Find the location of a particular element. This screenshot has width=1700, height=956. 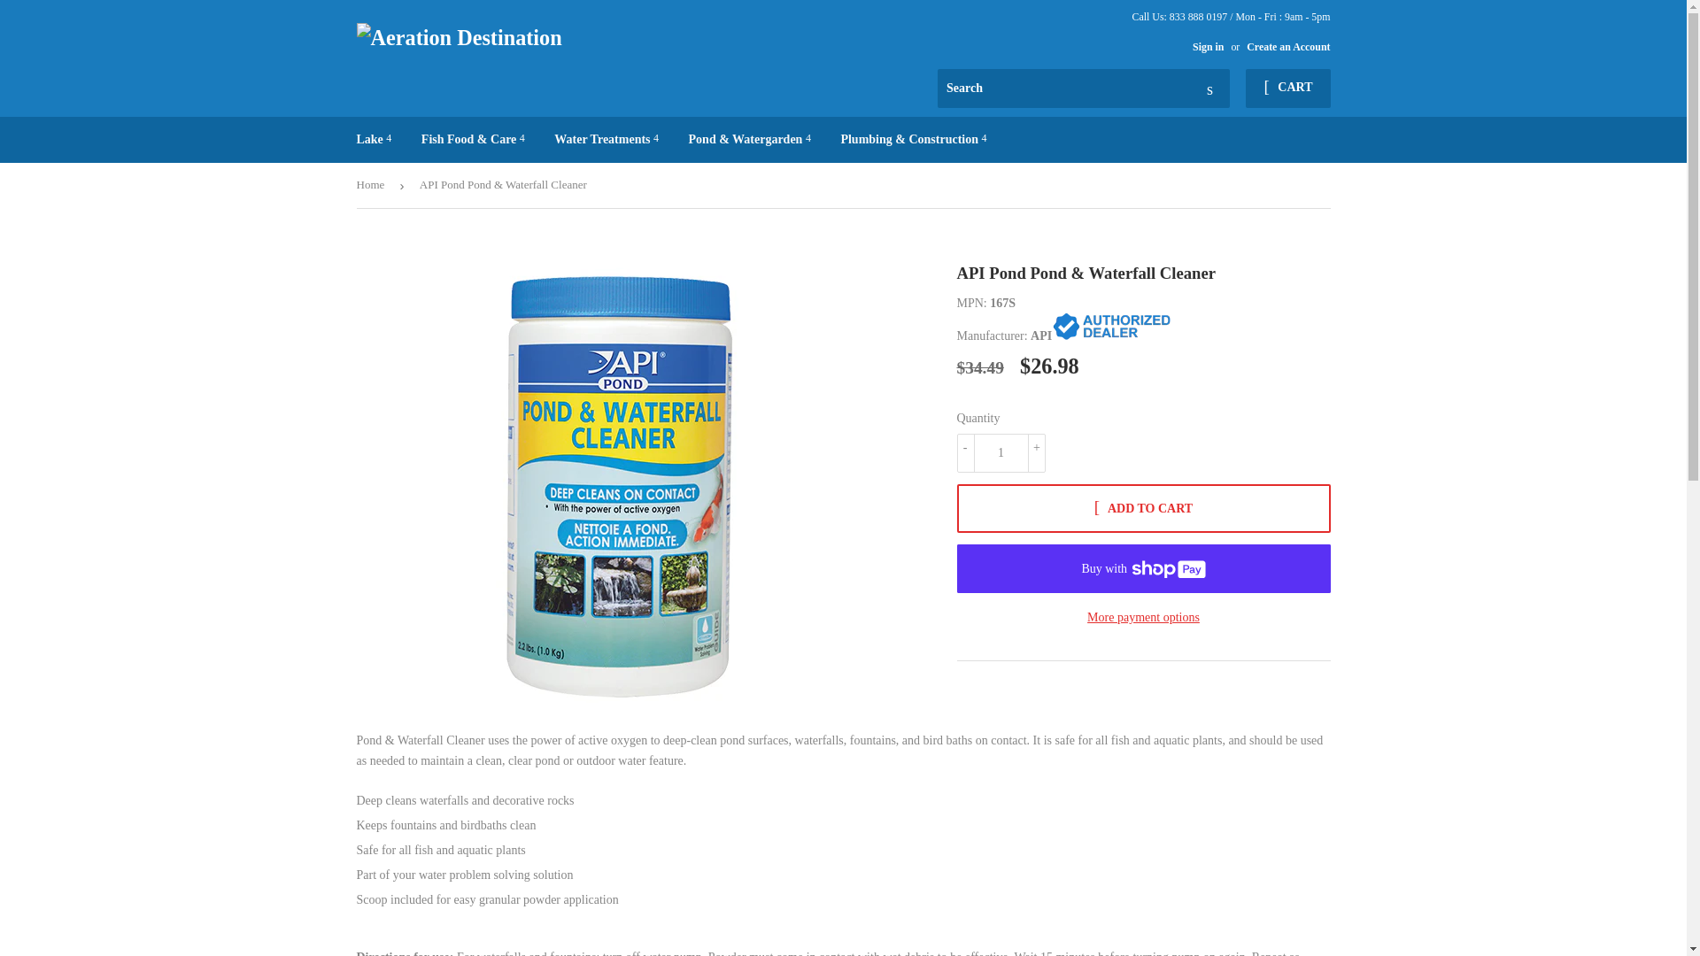

1 is located at coordinates (1001, 453).